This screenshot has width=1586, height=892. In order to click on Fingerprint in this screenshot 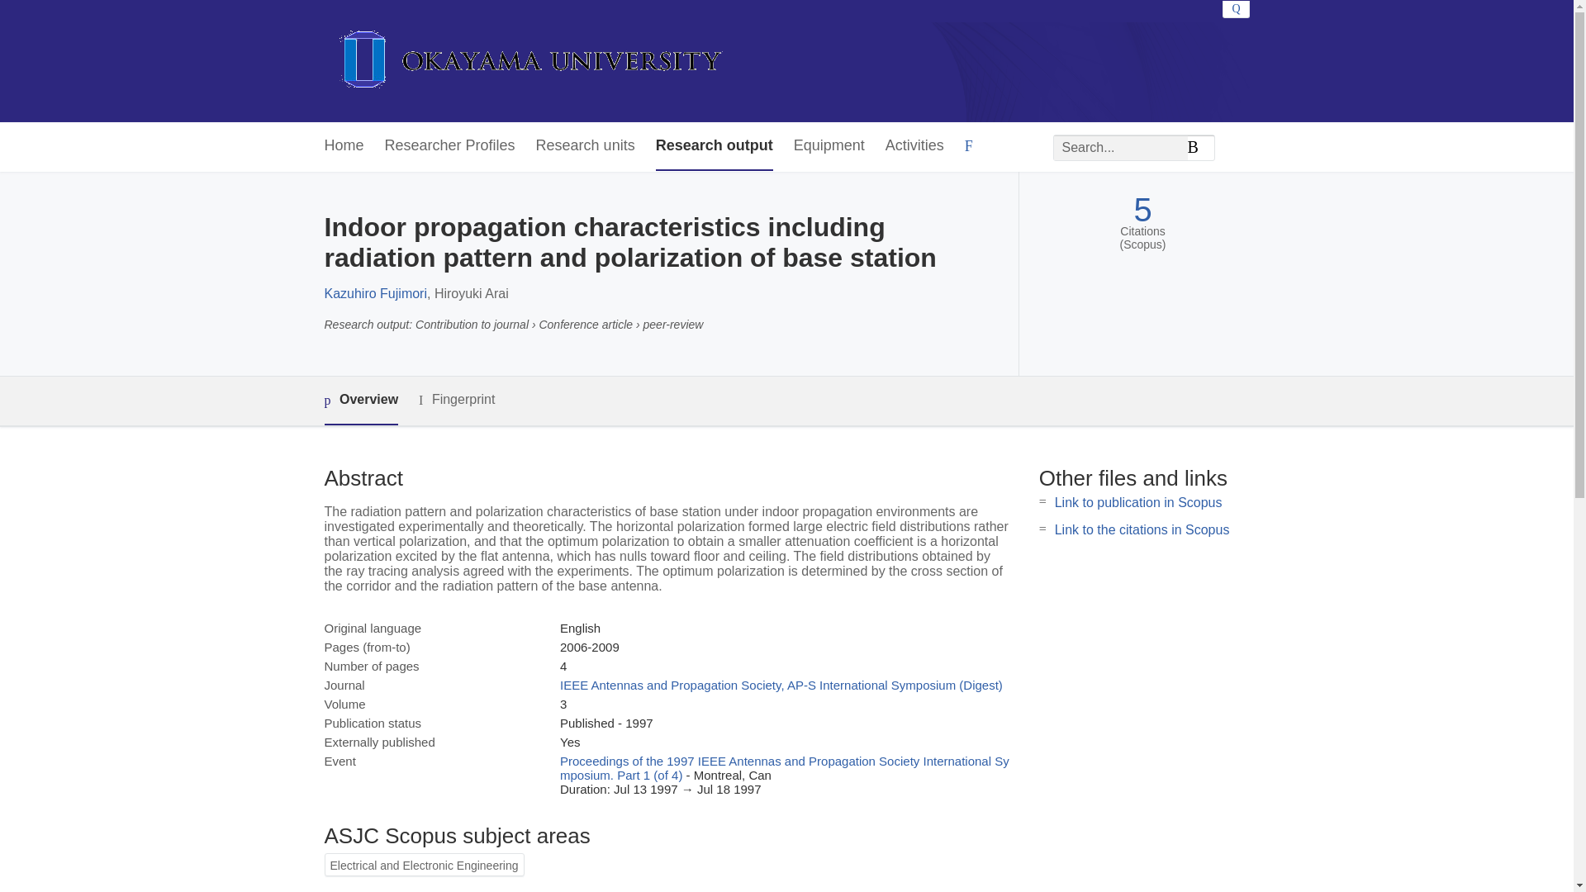, I will do `click(456, 400)`.